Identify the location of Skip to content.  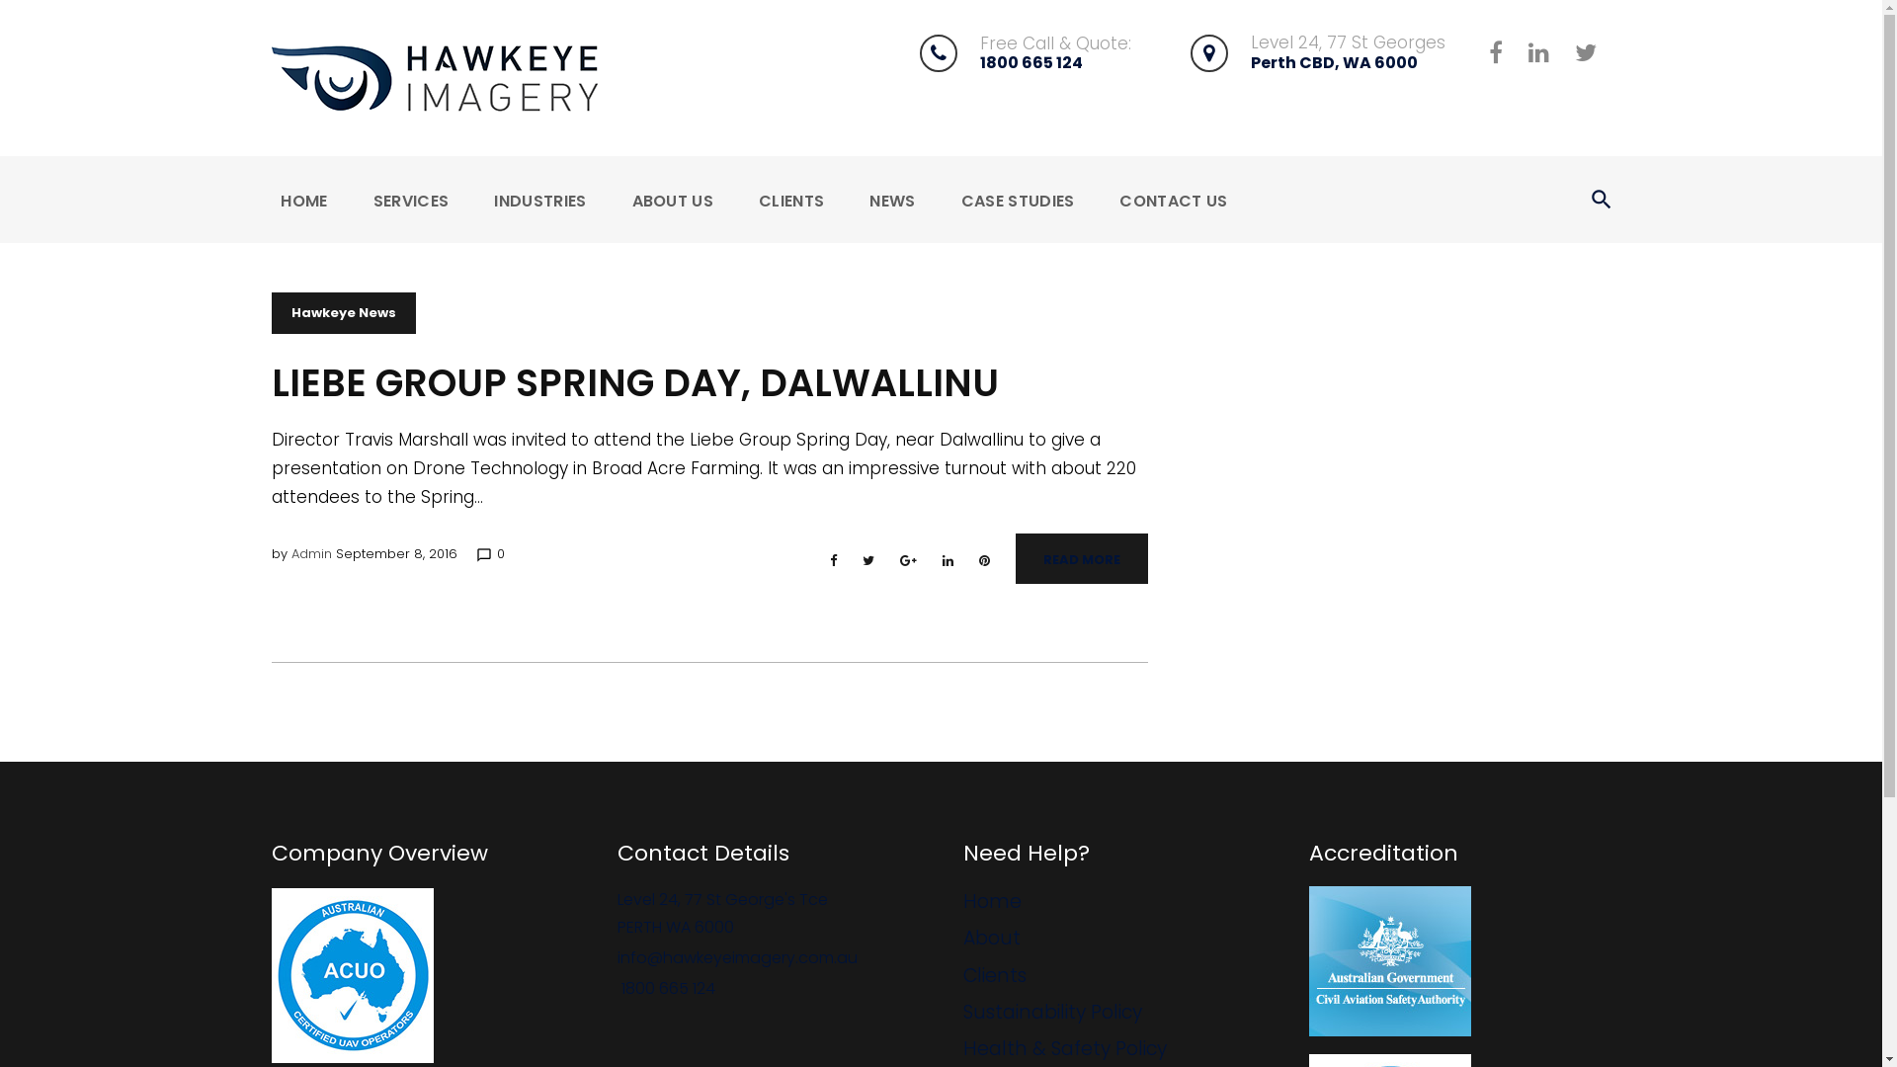
(0, 0).